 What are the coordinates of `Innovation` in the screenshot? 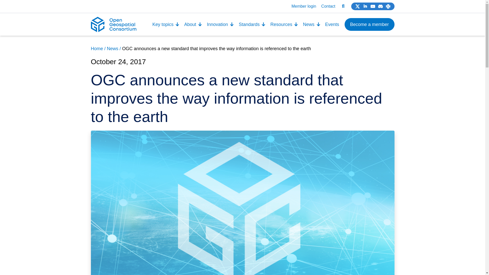 It's located at (220, 24).